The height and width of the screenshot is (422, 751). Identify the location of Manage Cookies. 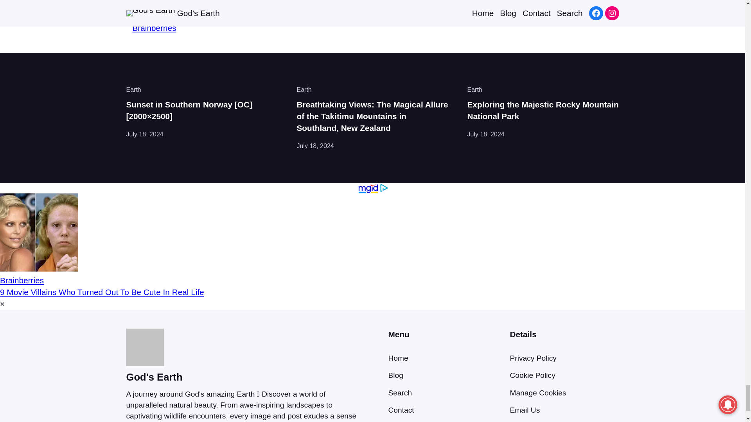
(538, 393).